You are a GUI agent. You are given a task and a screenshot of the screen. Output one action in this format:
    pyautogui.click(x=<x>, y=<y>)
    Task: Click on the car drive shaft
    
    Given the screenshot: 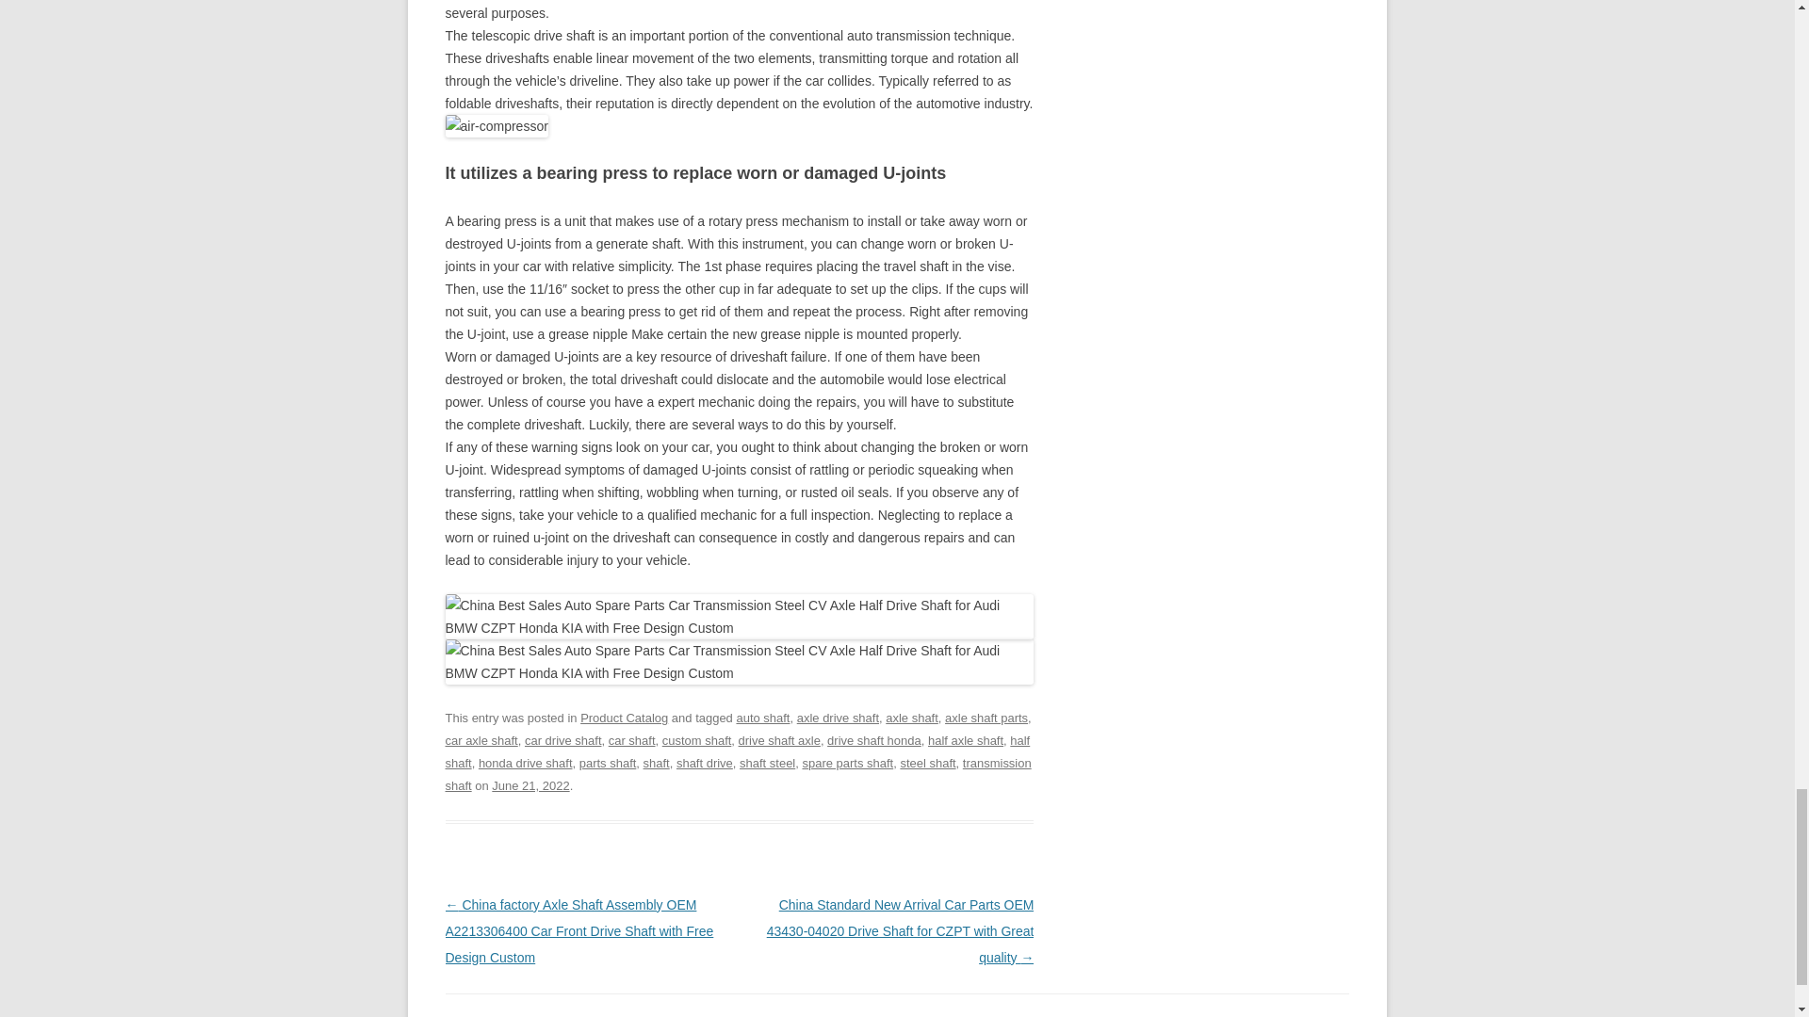 What is the action you would take?
    pyautogui.click(x=563, y=740)
    